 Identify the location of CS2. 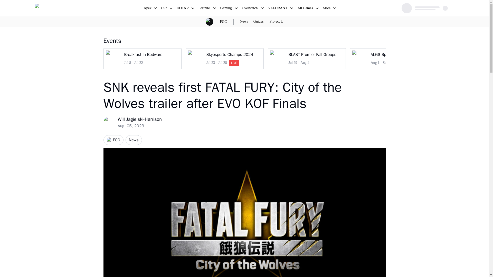
(307, 58).